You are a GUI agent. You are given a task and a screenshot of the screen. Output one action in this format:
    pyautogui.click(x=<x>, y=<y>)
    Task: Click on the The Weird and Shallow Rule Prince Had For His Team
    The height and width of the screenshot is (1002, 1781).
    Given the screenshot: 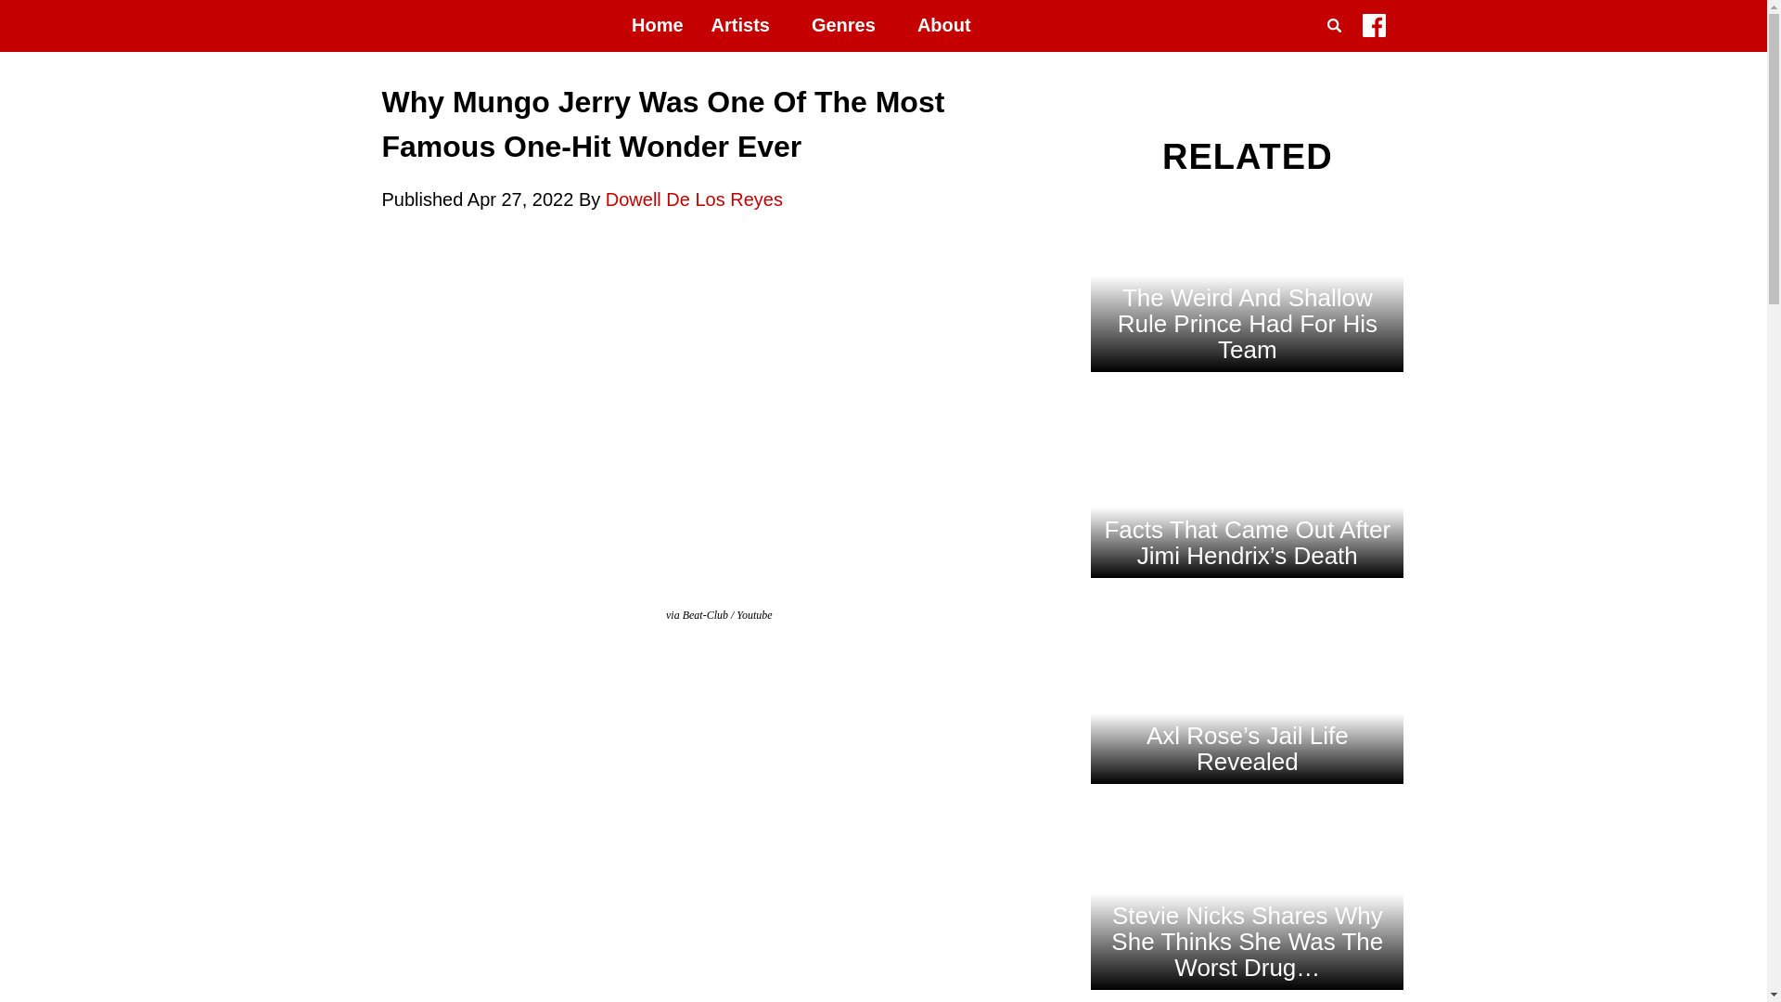 What is the action you would take?
    pyautogui.click(x=1247, y=301)
    